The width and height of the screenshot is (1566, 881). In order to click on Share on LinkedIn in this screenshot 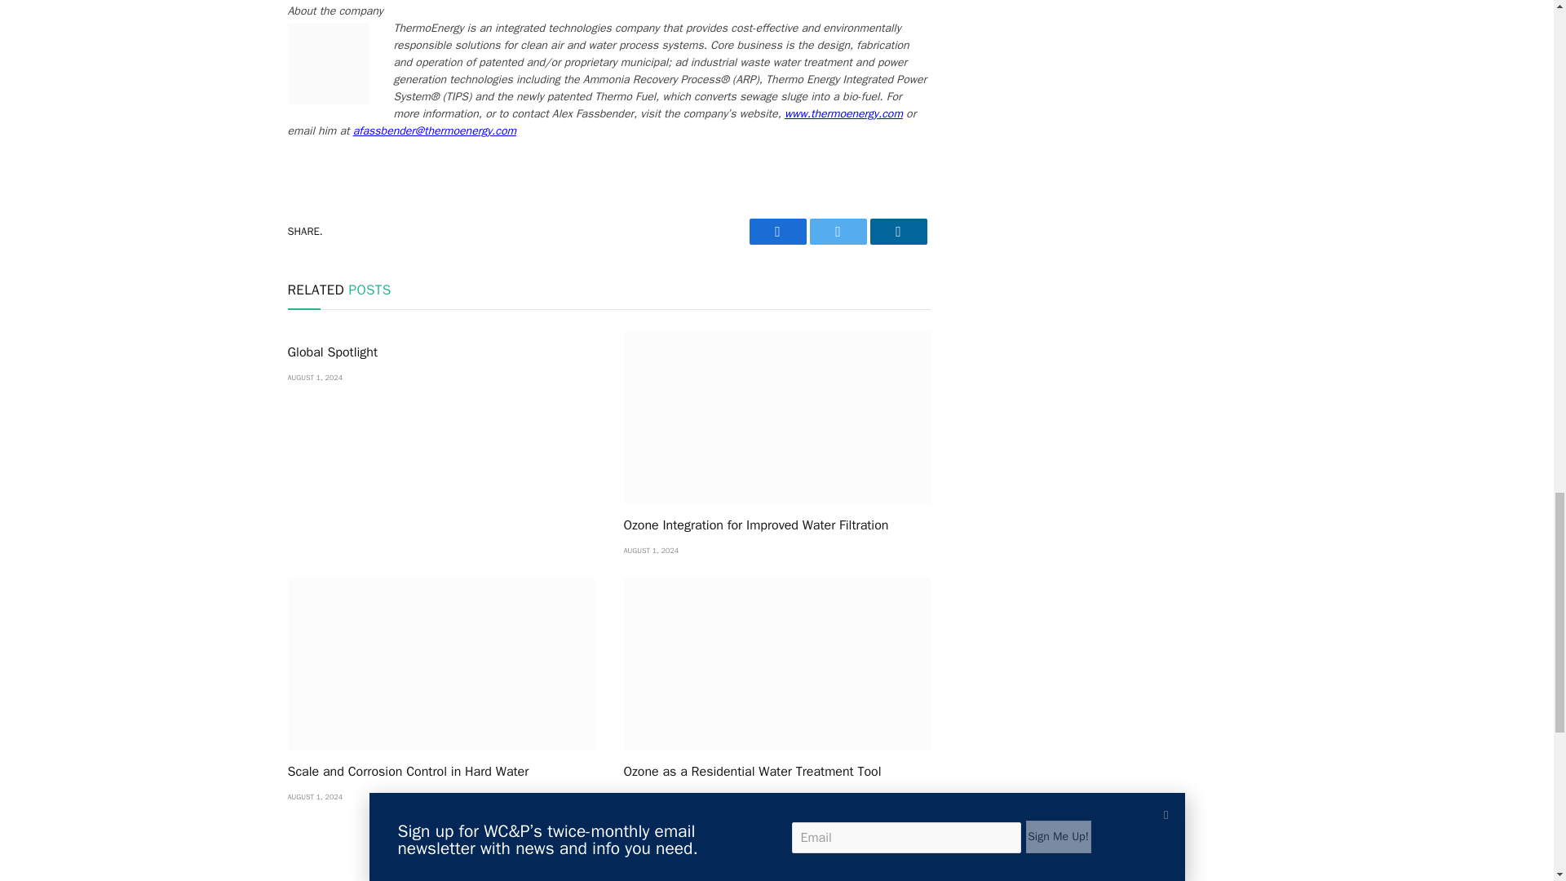, I will do `click(897, 232)`.